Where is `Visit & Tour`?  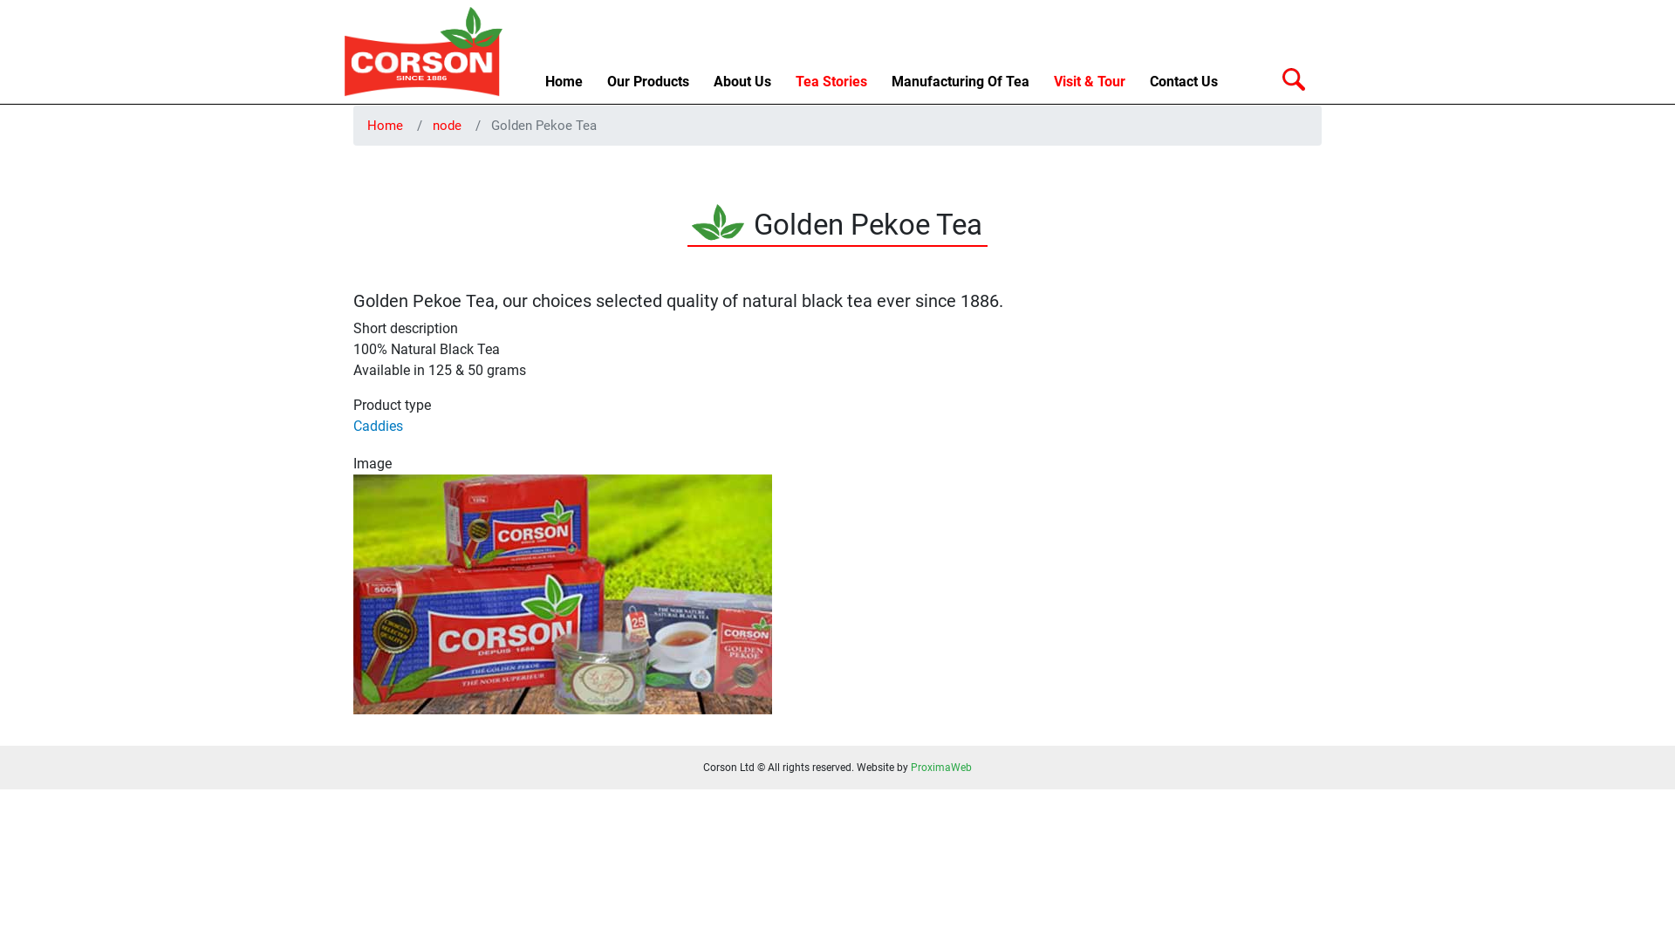 Visit & Tour is located at coordinates (1090, 82).